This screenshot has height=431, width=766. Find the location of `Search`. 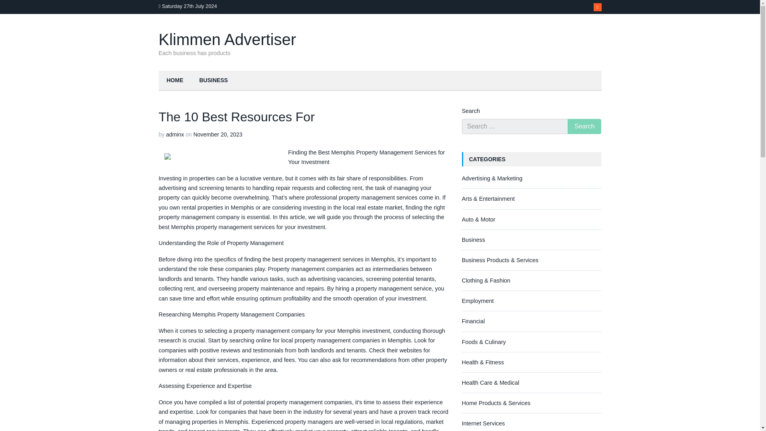

Search is located at coordinates (584, 126).